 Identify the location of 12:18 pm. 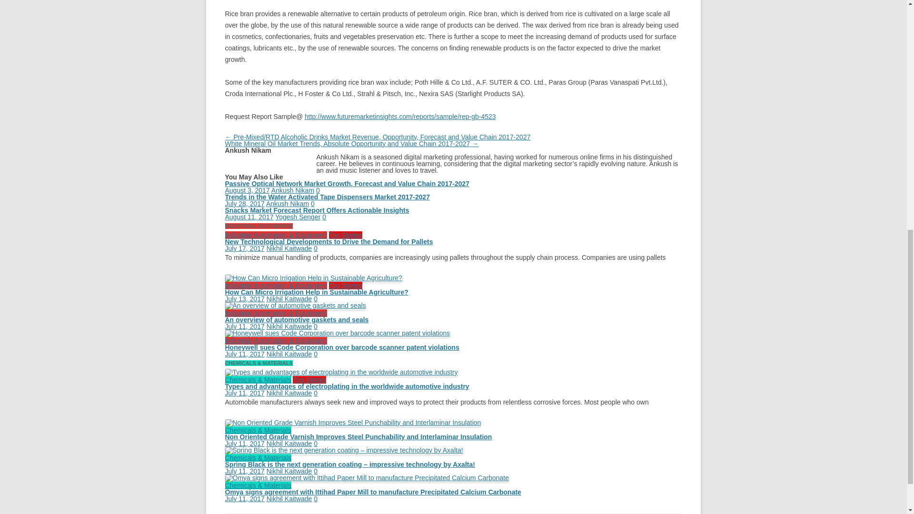
(244, 204).